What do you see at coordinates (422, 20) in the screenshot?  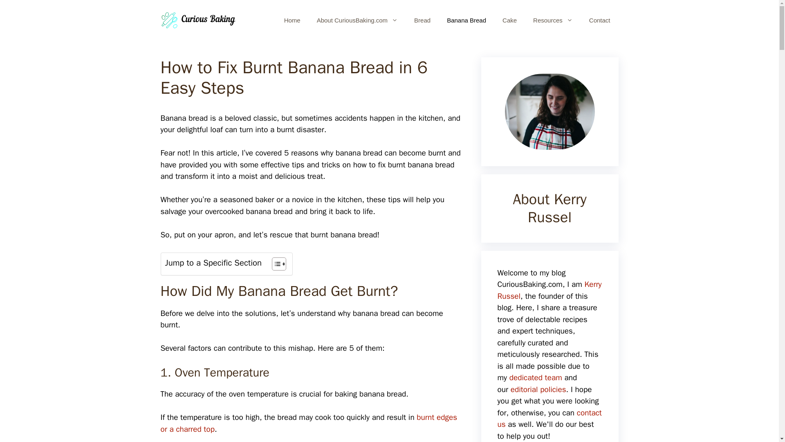 I see `Bread` at bounding box center [422, 20].